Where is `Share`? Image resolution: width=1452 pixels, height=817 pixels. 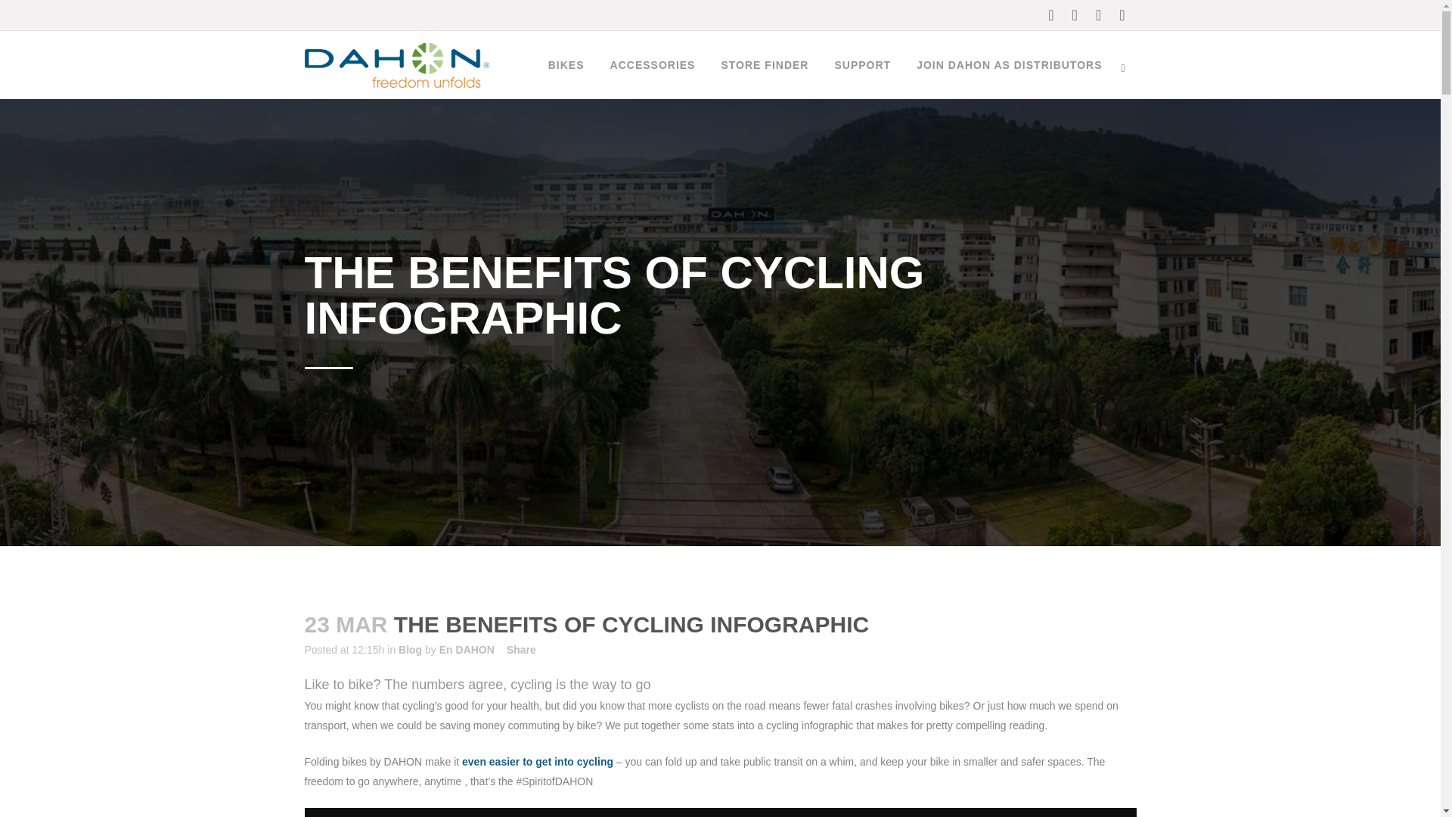
Share is located at coordinates (521, 650).